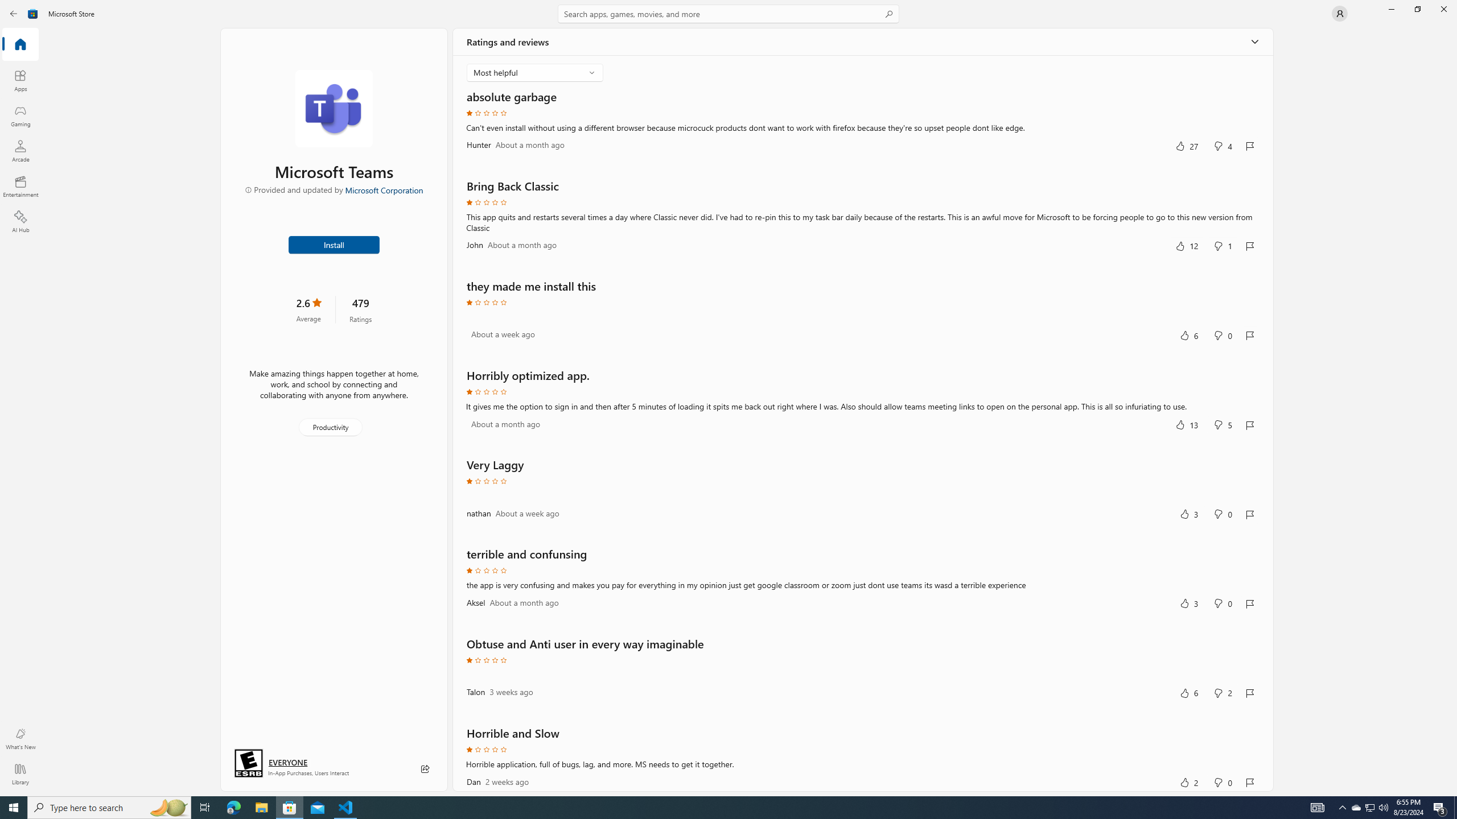 This screenshot has width=1457, height=819. I want to click on No, this was not helpful. 2 votes., so click(1223, 693).